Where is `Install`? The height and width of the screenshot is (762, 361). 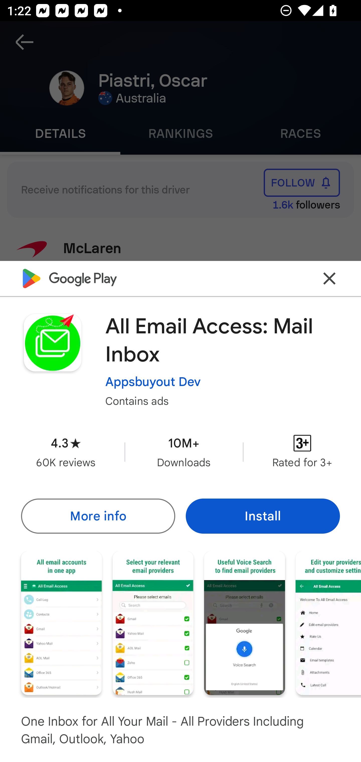 Install is located at coordinates (263, 516).